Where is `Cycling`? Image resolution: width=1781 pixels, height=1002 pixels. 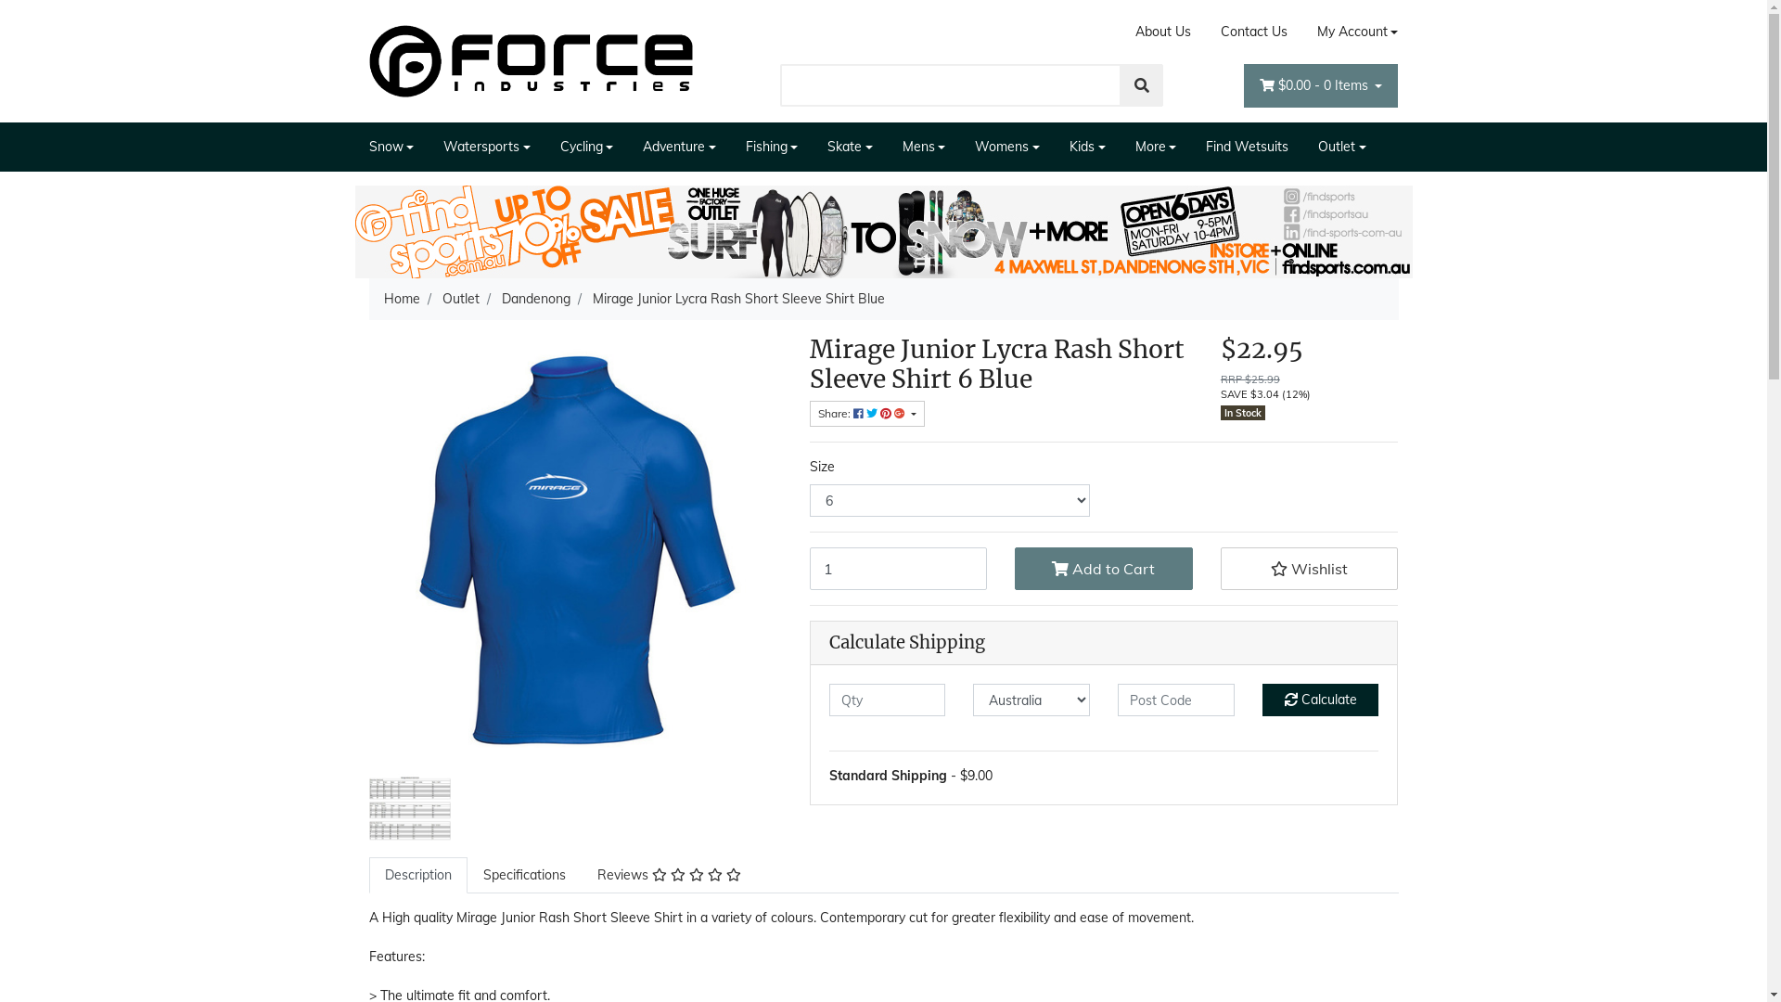
Cycling is located at coordinates (587, 147).